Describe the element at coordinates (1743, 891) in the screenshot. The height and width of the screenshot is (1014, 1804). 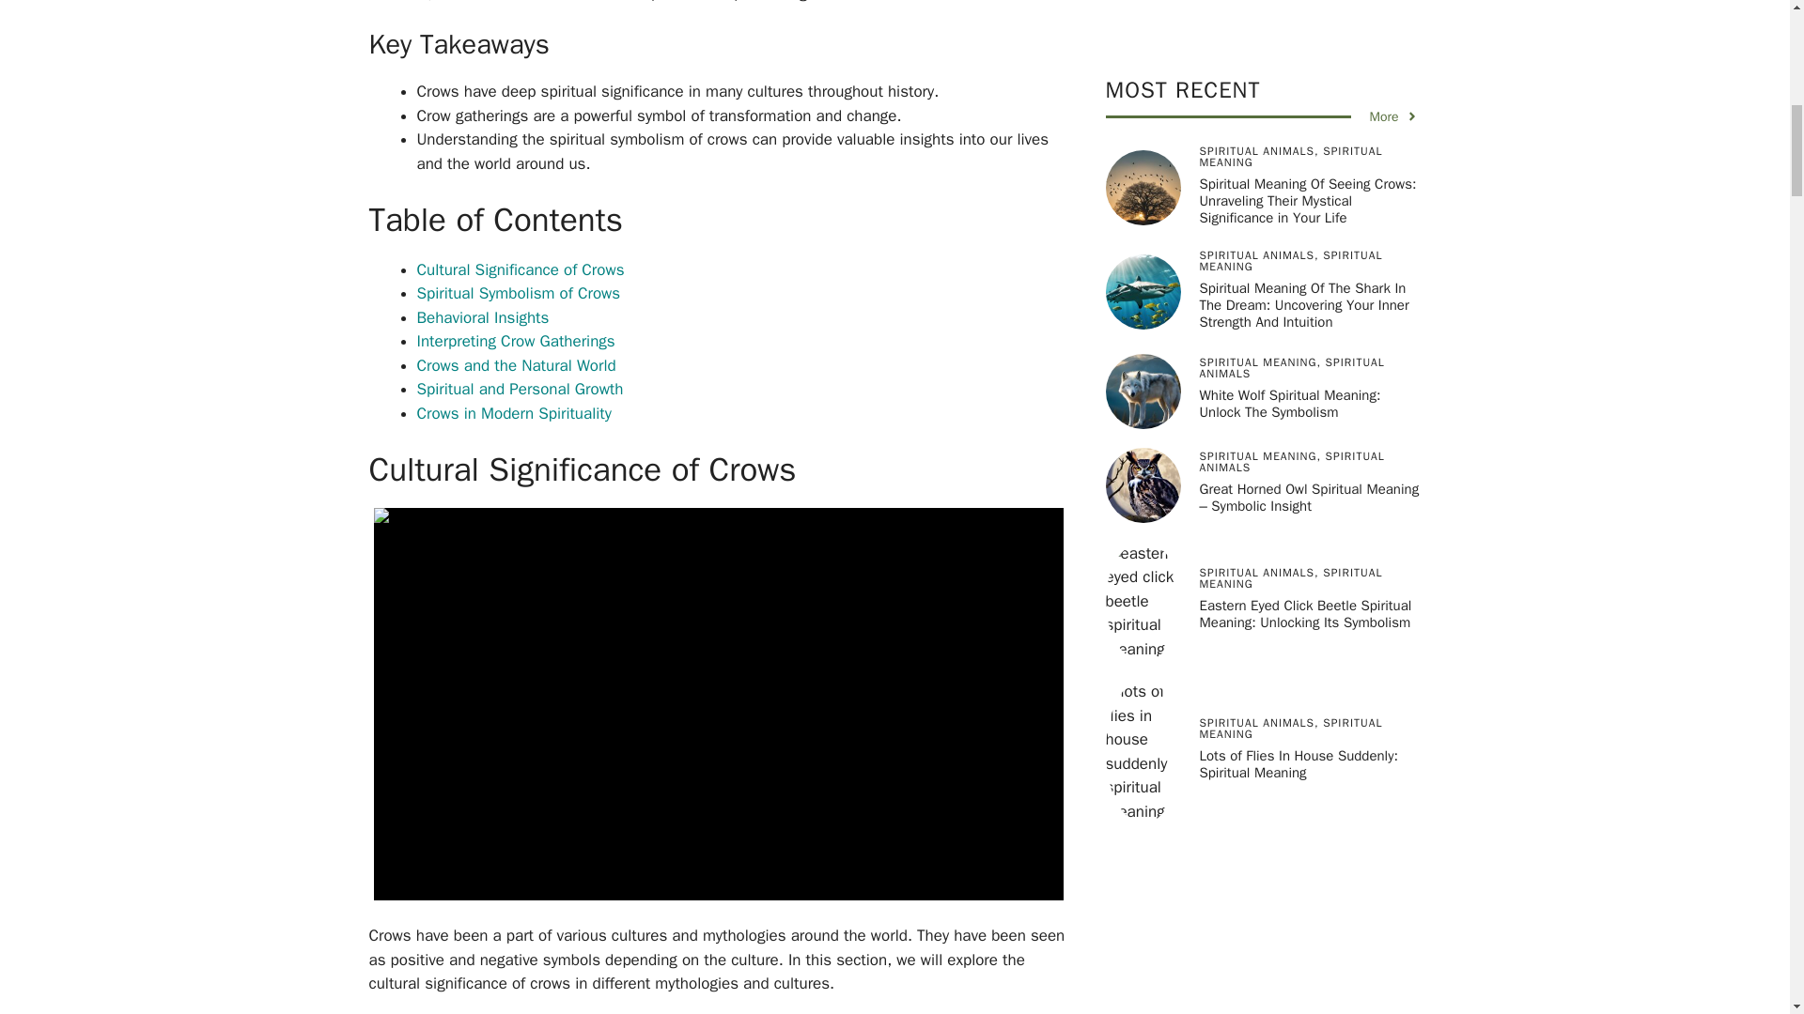
I see `Scroll back to top` at that location.